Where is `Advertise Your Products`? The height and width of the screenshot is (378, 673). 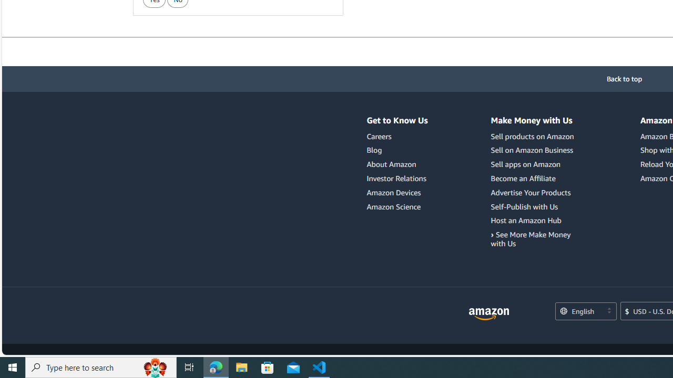 Advertise Your Products is located at coordinates (531, 192).